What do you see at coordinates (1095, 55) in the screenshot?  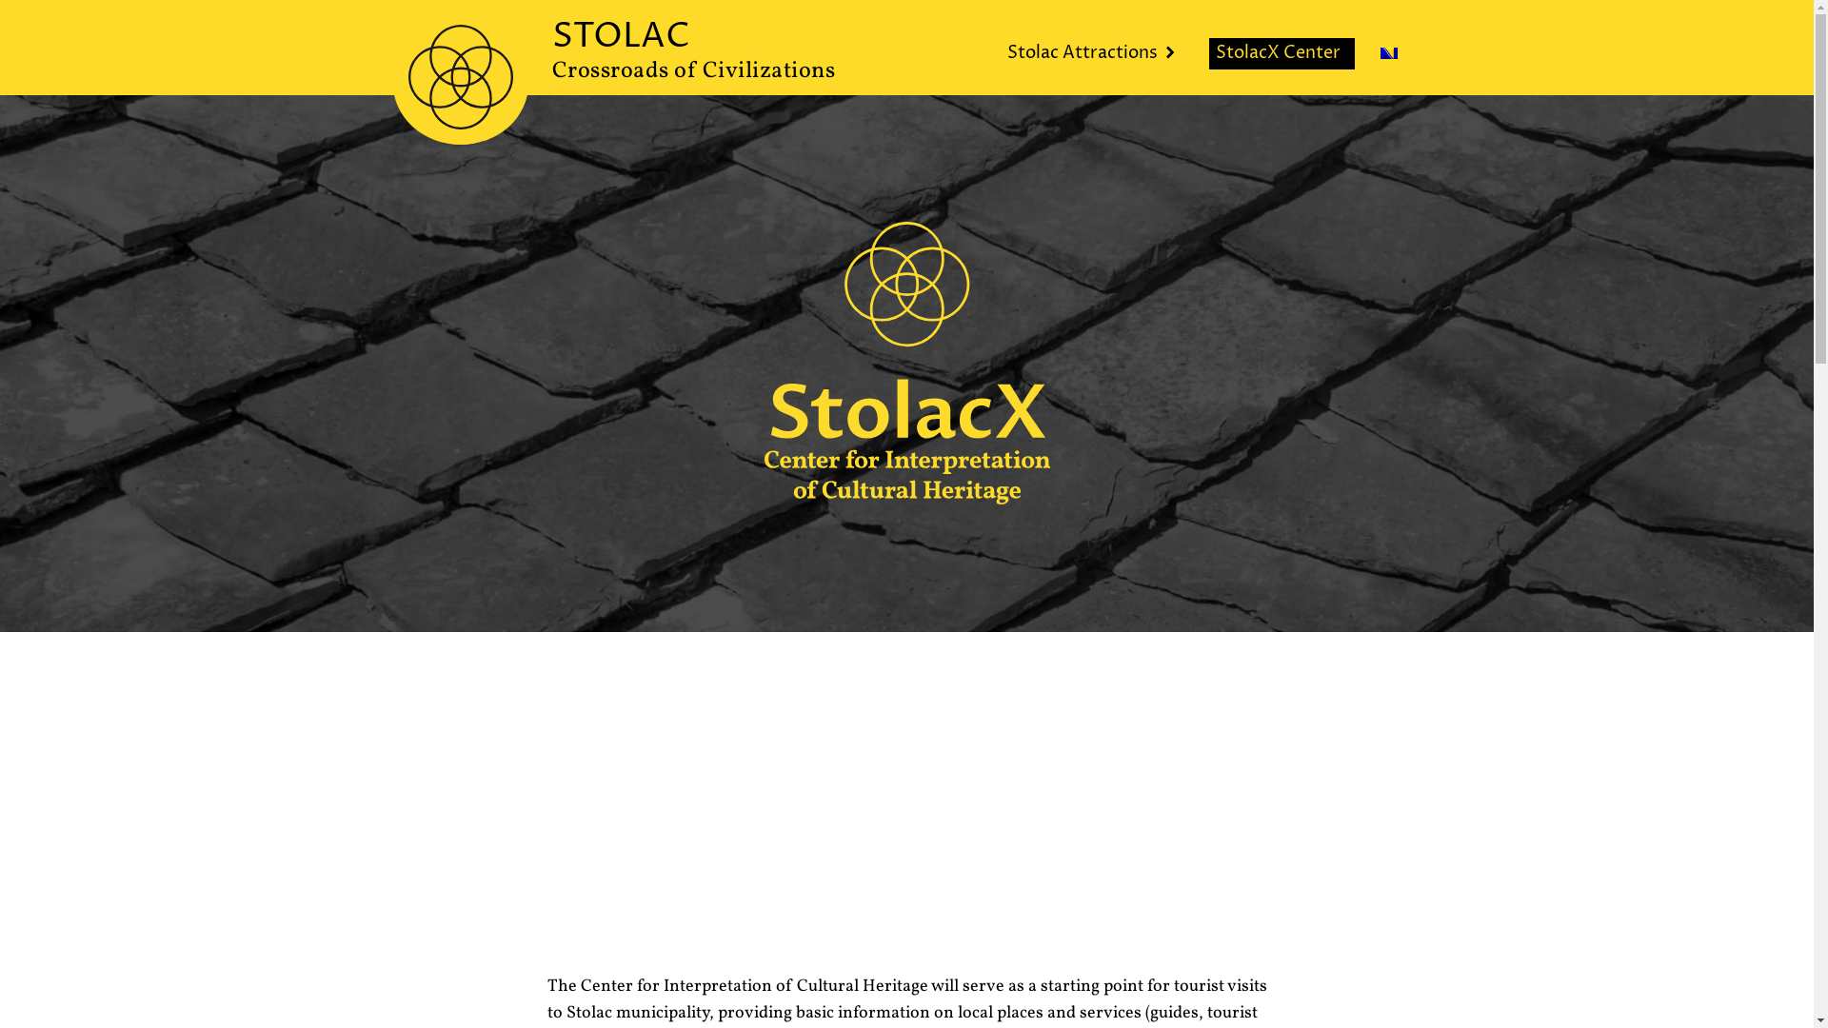 I see `Stolac Attractions` at bounding box center [1095, 55].